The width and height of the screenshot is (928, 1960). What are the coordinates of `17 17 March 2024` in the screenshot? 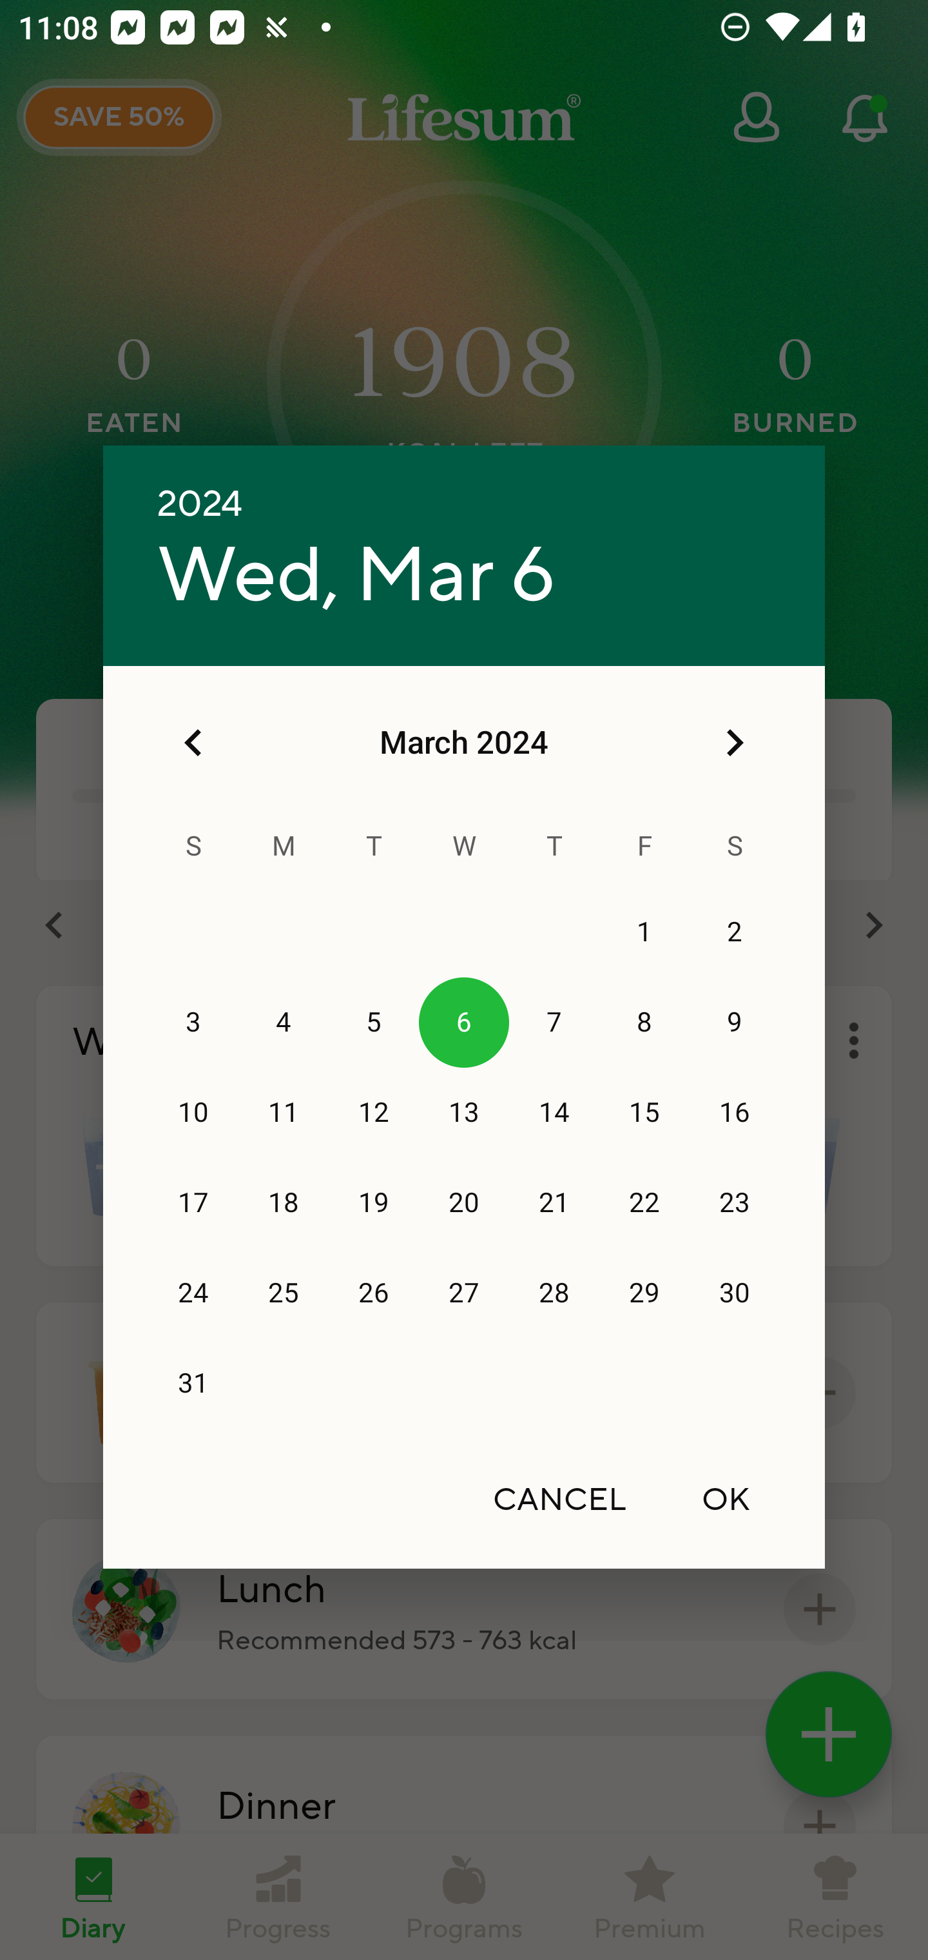 It's located at (193, 1203).